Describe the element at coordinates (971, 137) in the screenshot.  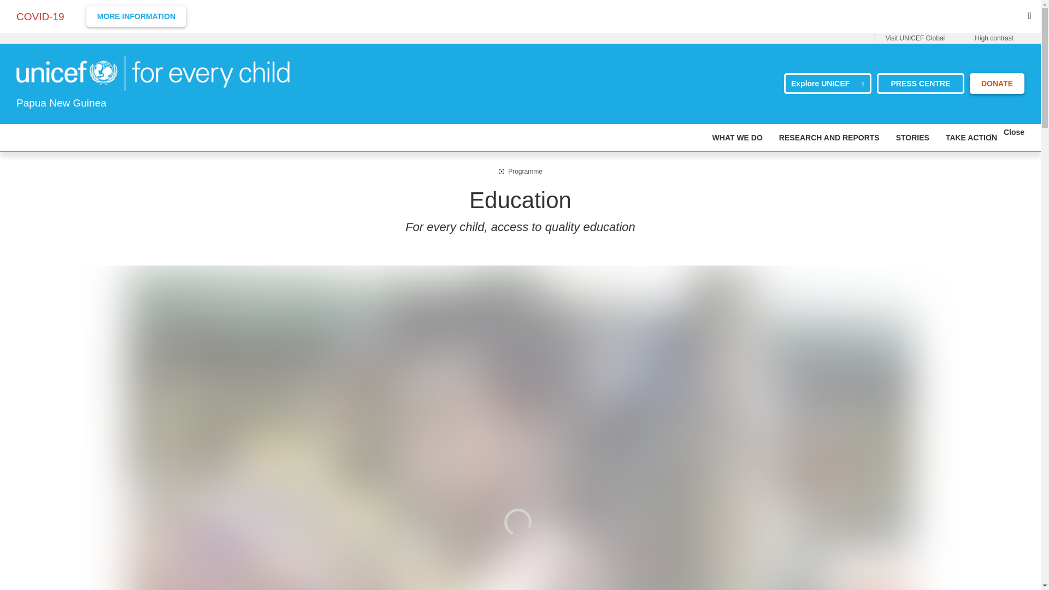
I see `TAKE ACTION` at that location.